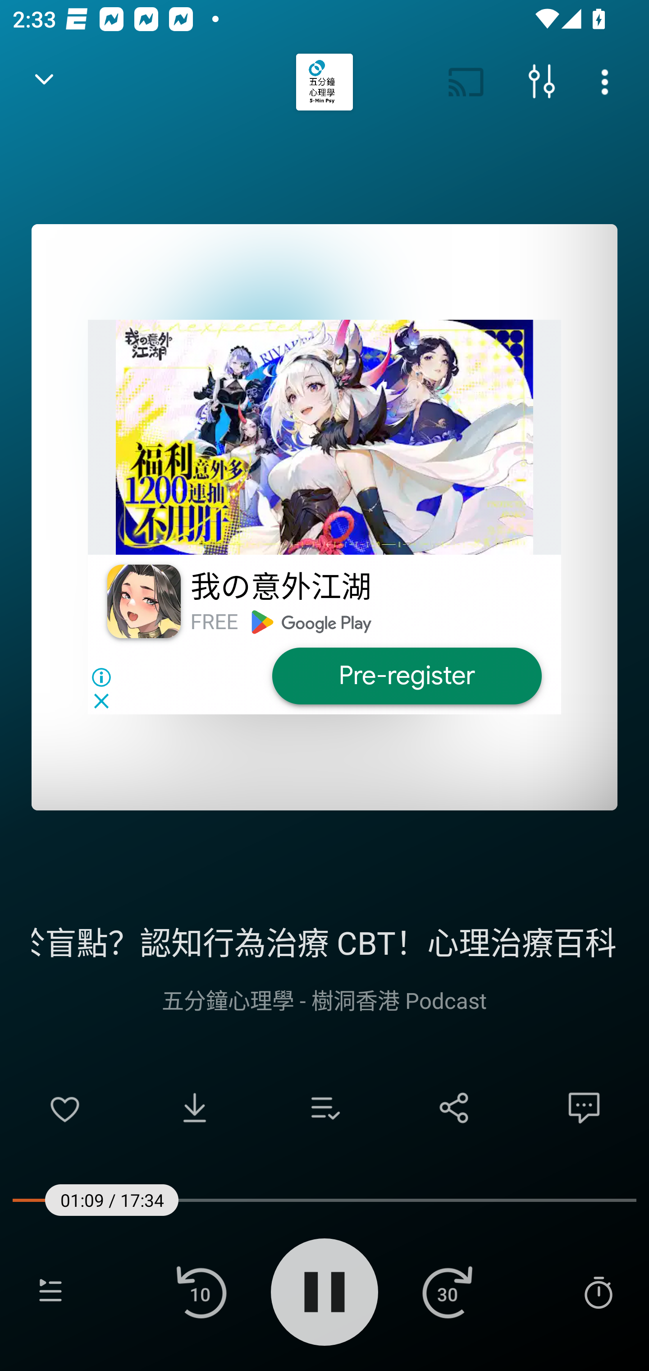  I want to click on 五分鐘心理學 - 樹洞香港 Podcast, so click(324, 999).